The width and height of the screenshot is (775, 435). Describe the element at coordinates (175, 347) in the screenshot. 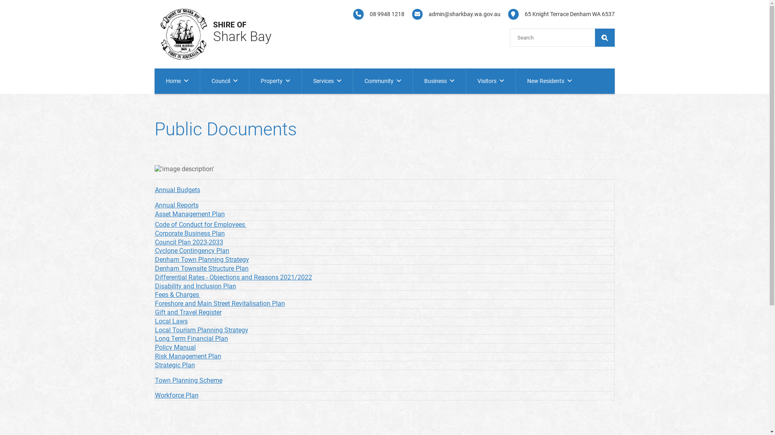

I see `Policy Manual` at that location.